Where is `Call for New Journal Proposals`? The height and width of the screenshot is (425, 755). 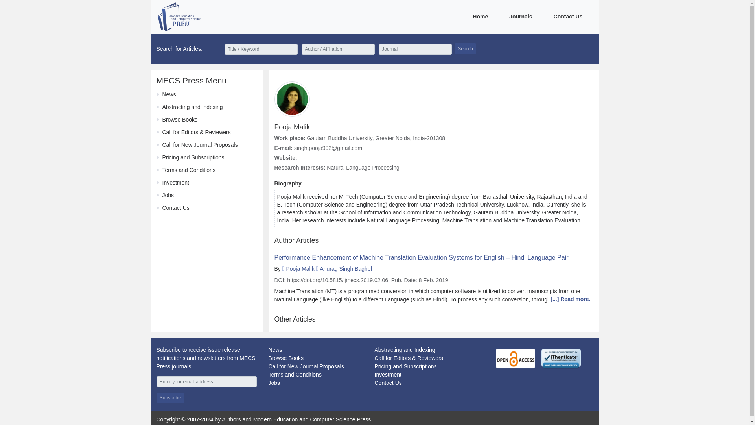 Call for New Journal Proposals is located at coordinates (200, 144).